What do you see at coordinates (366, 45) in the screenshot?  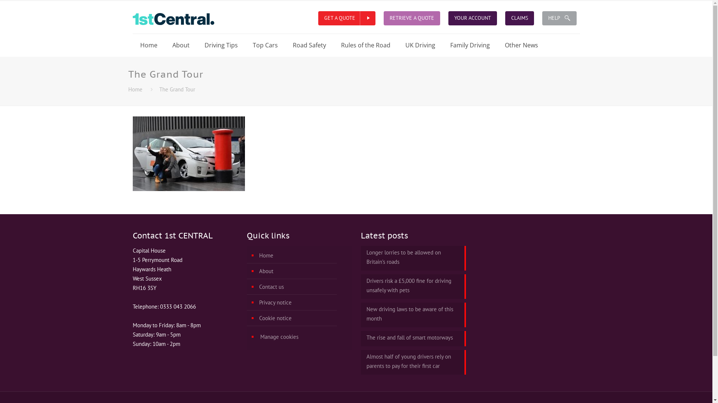 I see `Rules of the Road` at bounding box center [366, 45].